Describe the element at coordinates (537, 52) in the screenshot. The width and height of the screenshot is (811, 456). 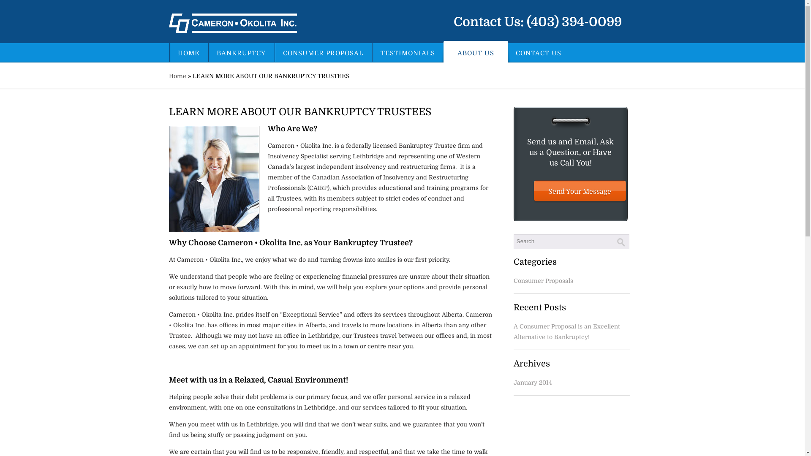
I see `CONTACT US` at that location.